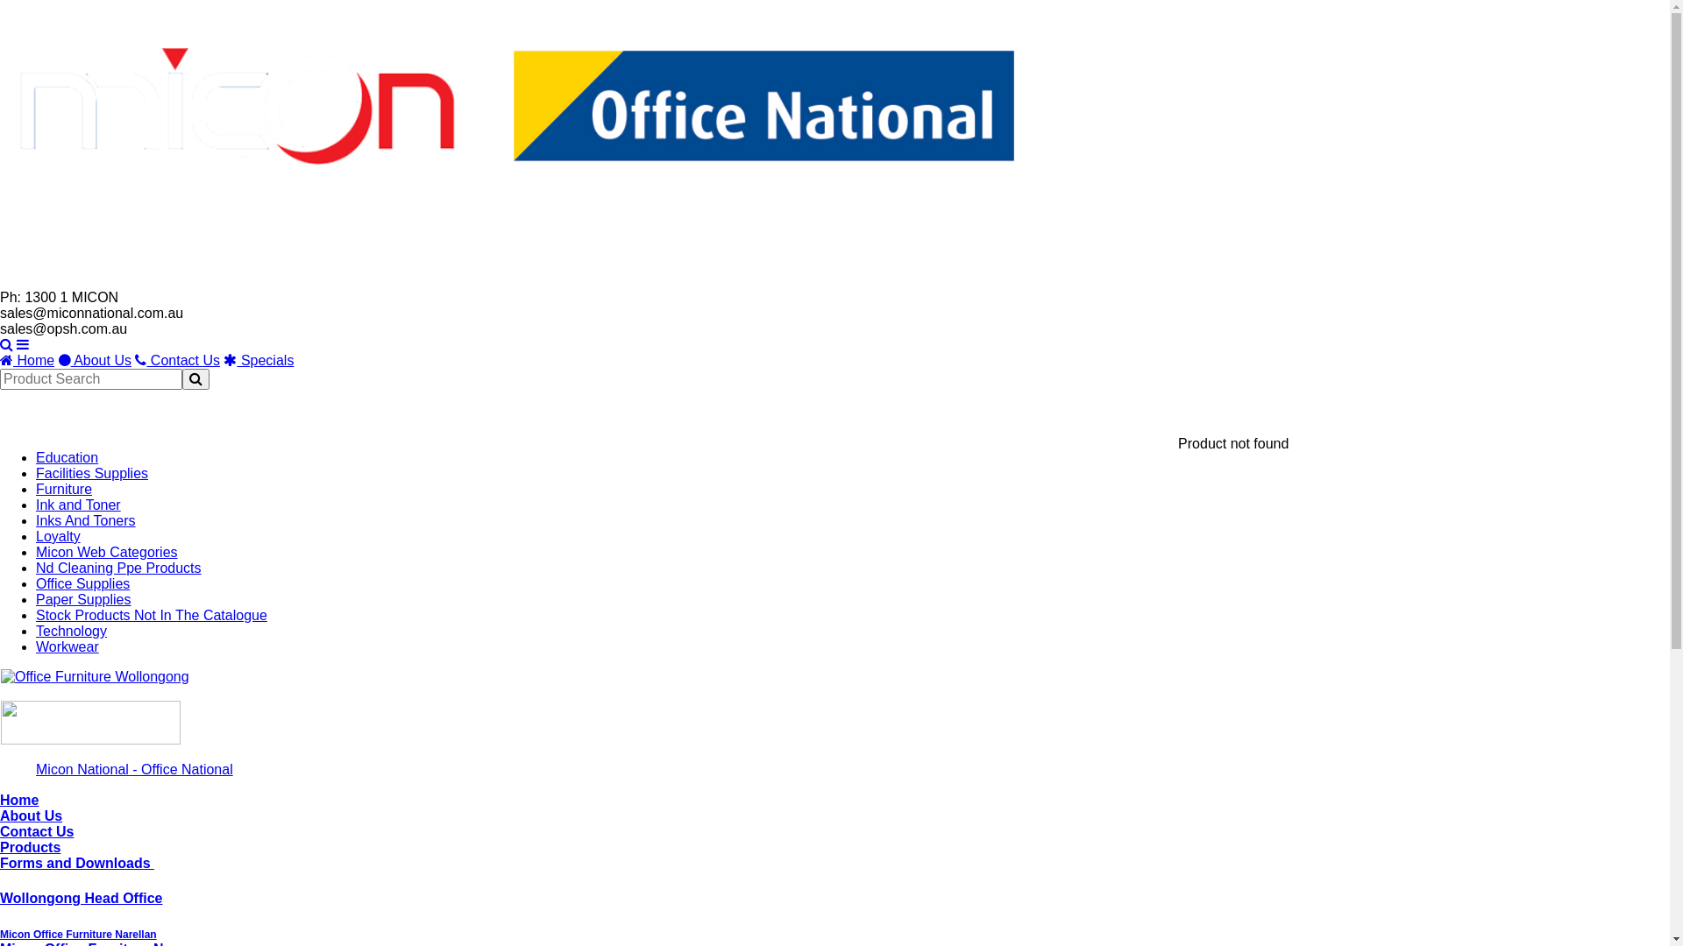 The width and height of the screenshot is (1683, 946). What do you see at coordinates (95, 676) in the screenshot?
I see `Micon National Office Furniture` at bounding box center [95, 676].